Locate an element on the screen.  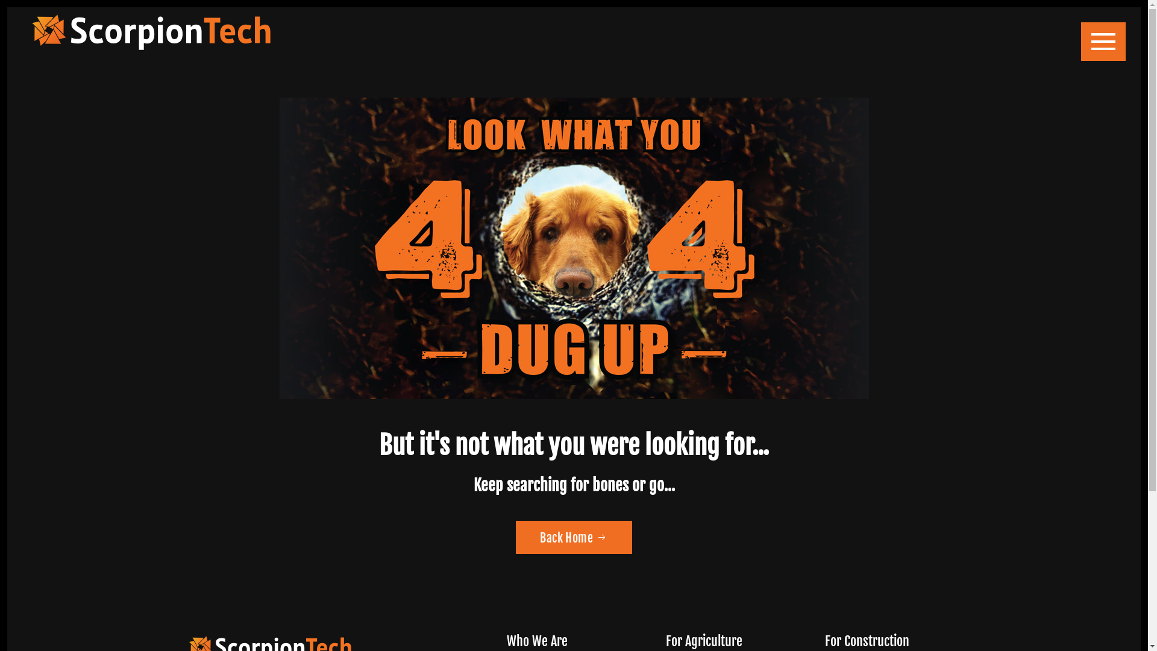
Back Home is located at coordinates (574, 538).